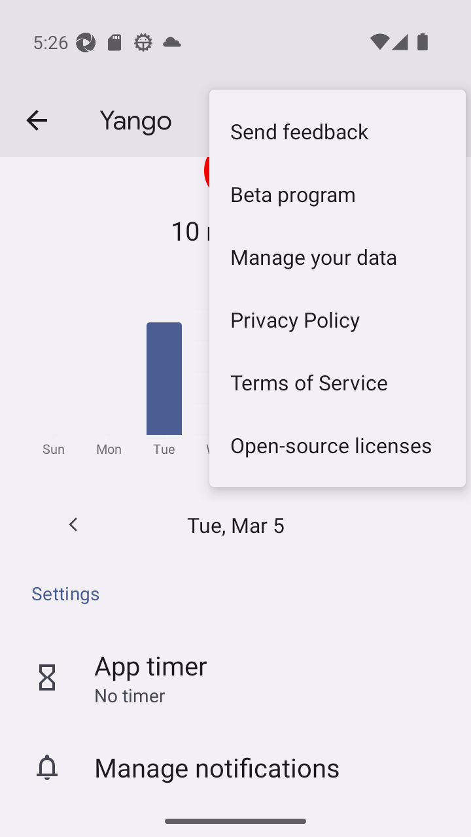 The width and height of the screenshot is (471, 837). Describe the element at coordinates (338, 194) in the screenshot. I see `Beta program` at that location.